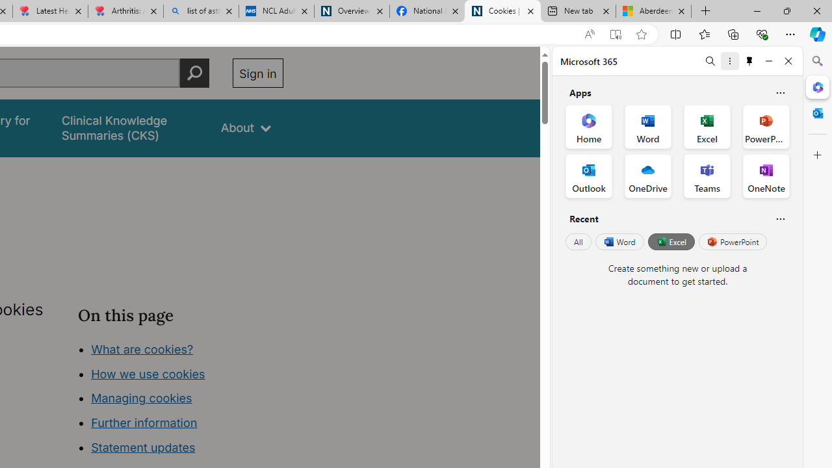  I want to click on Class: in-page-nav__list, so click(181, 400).